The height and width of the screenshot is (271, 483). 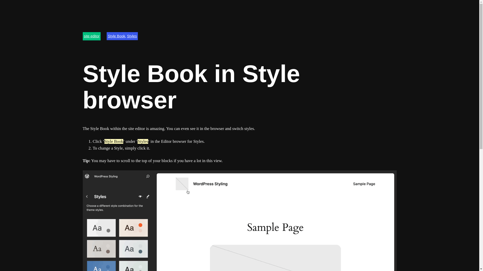 What do you see at coordinates (116, 36) in the screenshot?
I see `Style Book` at bounding box center [116, 36].